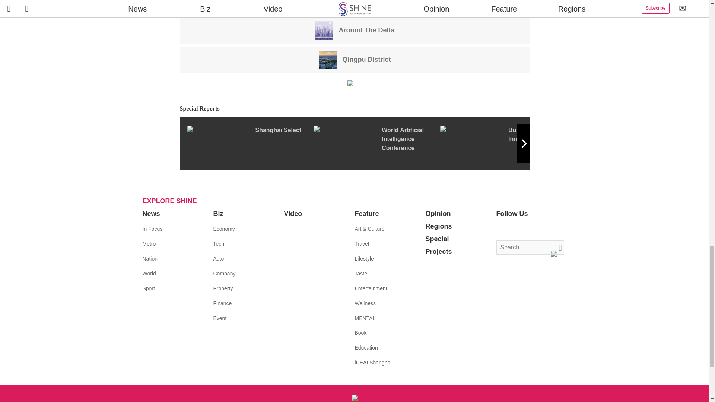 This screenshot has height=402, width=715. What do you see at coordinates (355, 30) in the screenshot?
I see `Around The Delta` at bounding box center [355, 30].